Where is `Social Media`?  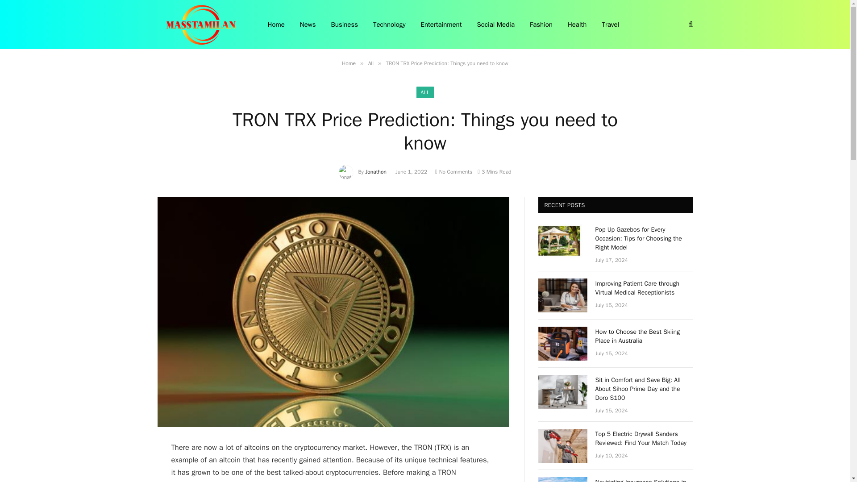 Social Media is located at coordinates (495, 25).